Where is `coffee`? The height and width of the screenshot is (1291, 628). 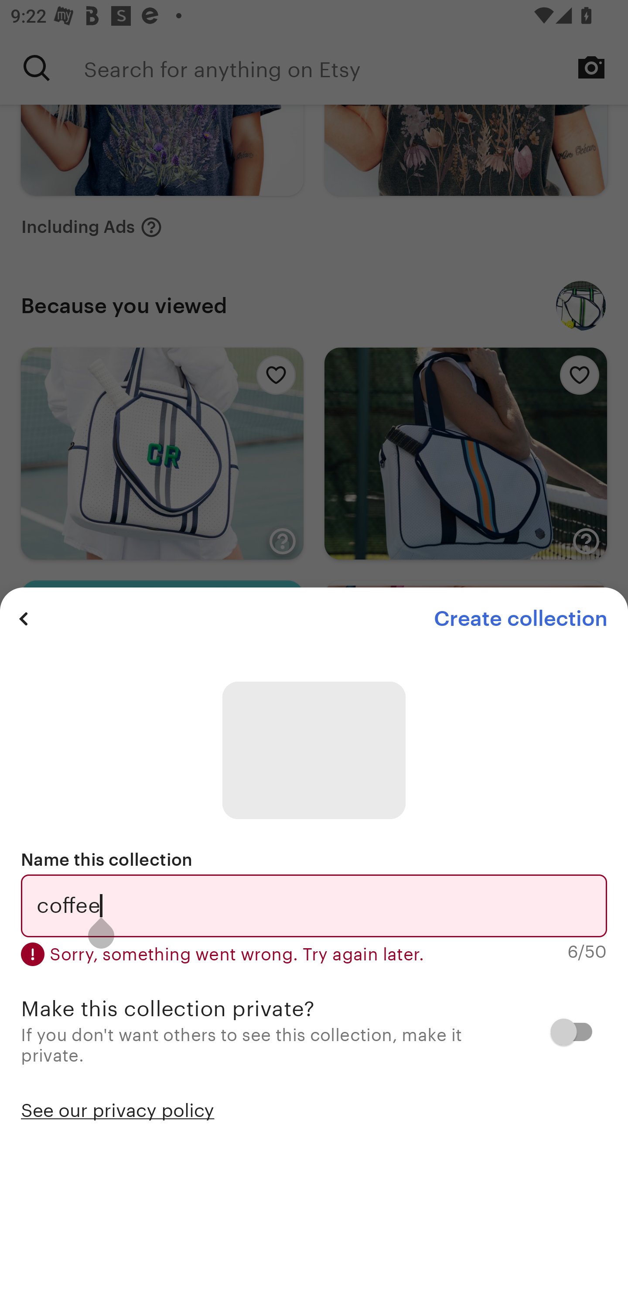 coffee is located at coordinates (314, 905).